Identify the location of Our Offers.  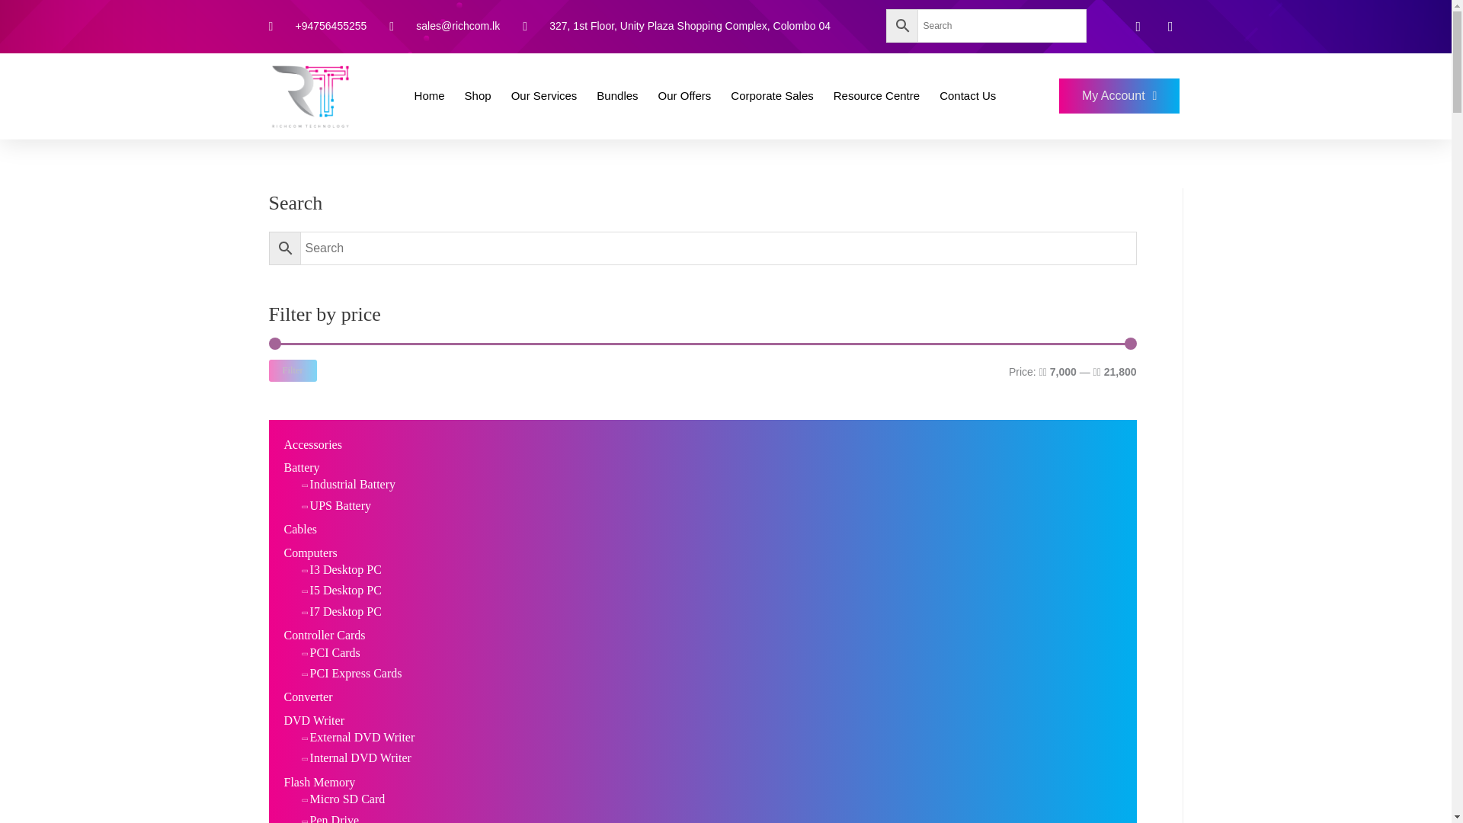
(685, 96).